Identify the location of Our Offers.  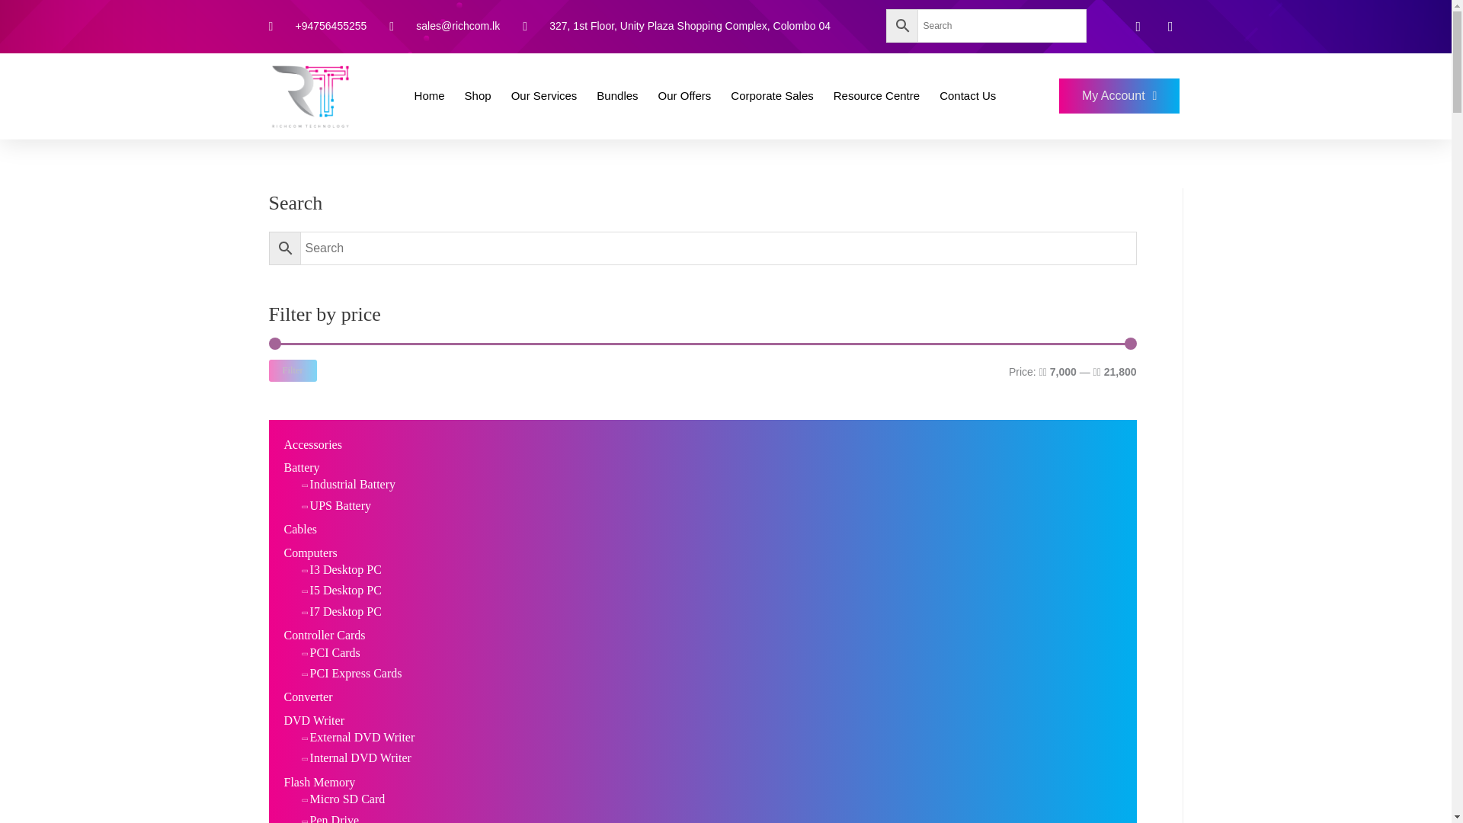
(685, 96).